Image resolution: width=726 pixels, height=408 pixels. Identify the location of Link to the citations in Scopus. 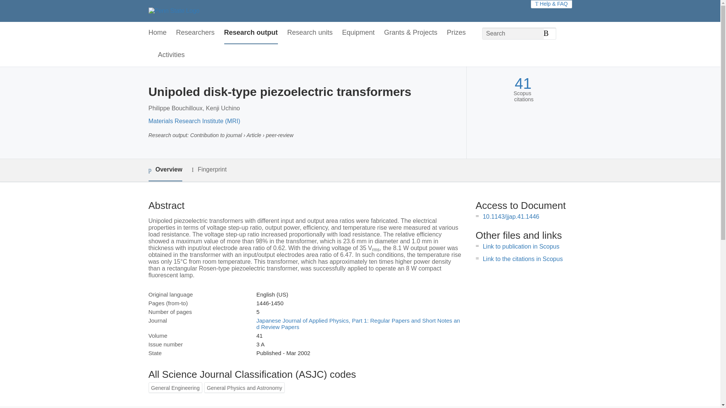
(523, 259).